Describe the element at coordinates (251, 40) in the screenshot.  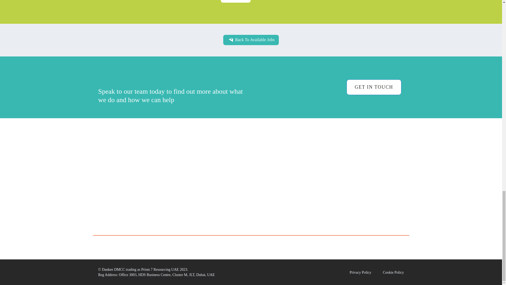
I see `Back To Available Jobs` at that location.